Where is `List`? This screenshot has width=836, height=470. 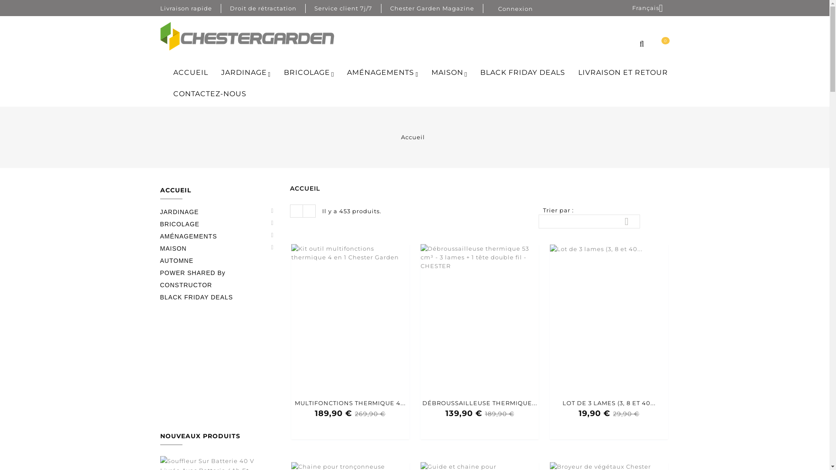
List is located at coordinates (309, 211).